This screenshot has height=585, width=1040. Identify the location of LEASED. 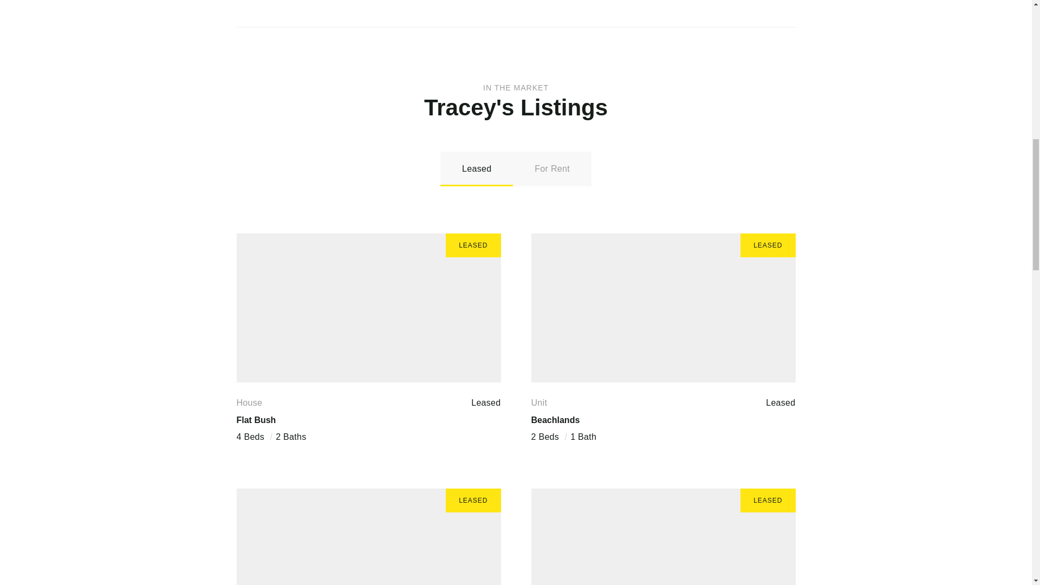
(663, 536).